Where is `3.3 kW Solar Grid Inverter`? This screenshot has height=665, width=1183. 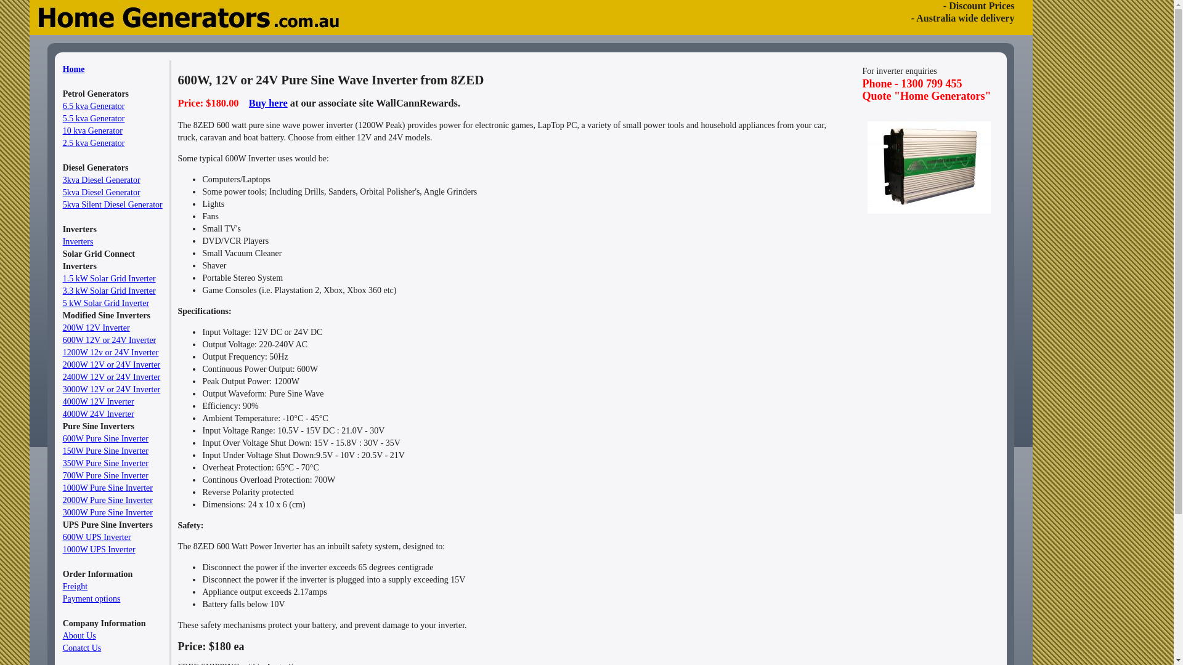 3.3 kW Solar Grid Inverter is located at coordinates (110, 291).